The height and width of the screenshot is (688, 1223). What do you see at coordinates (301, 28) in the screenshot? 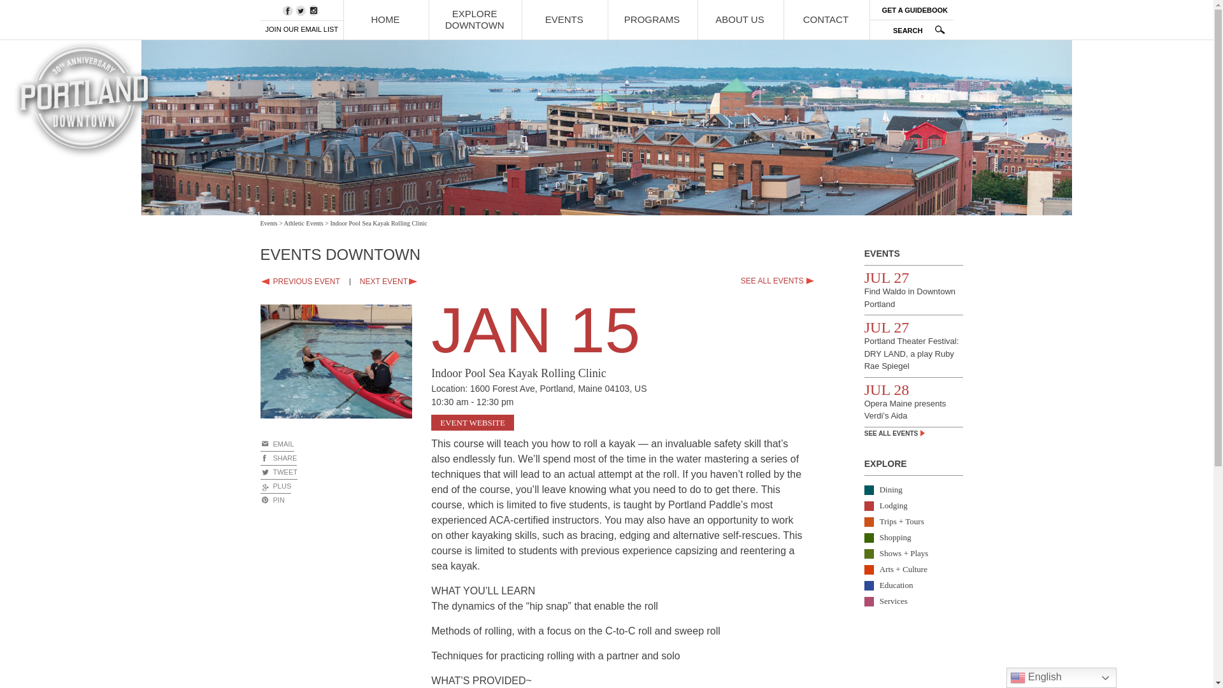
I see `JOIN OUR EMAIL LIST` at bounding box center [301, 28].